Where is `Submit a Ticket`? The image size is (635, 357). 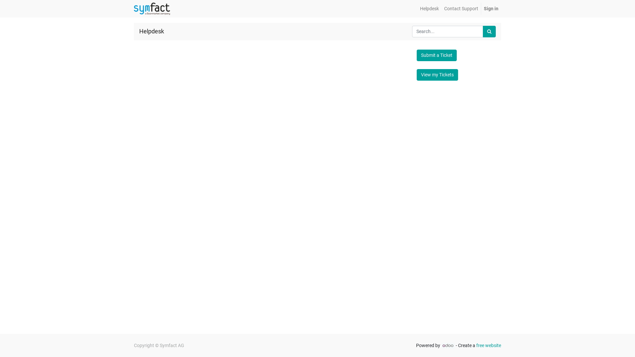
Submit a Ticket is located at coordinates (437, 56).